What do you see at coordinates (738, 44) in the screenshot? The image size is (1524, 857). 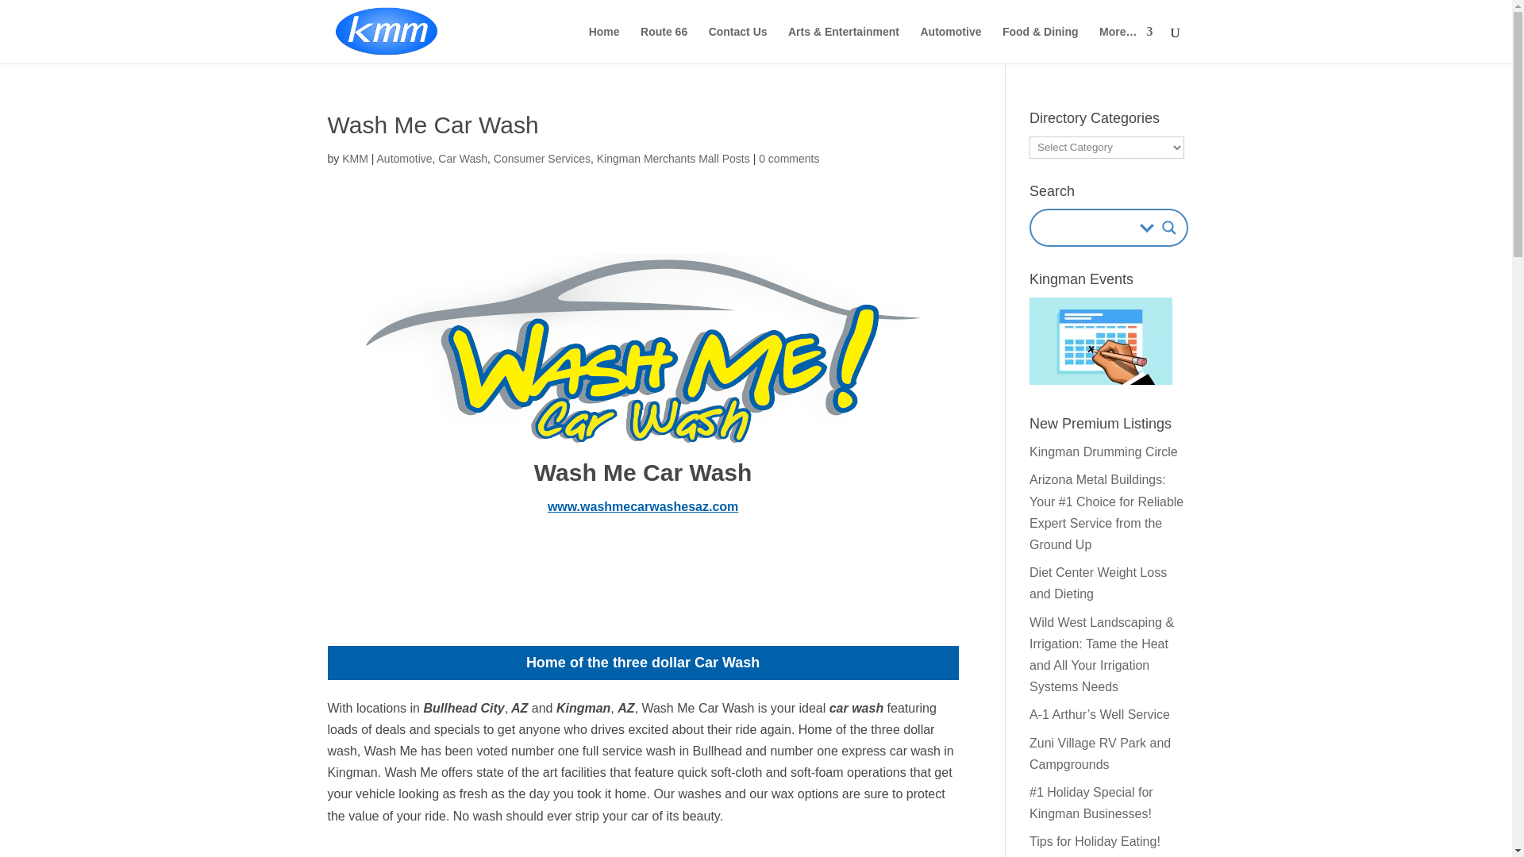 I see `Contact Us` at bounding box center [738, 44].